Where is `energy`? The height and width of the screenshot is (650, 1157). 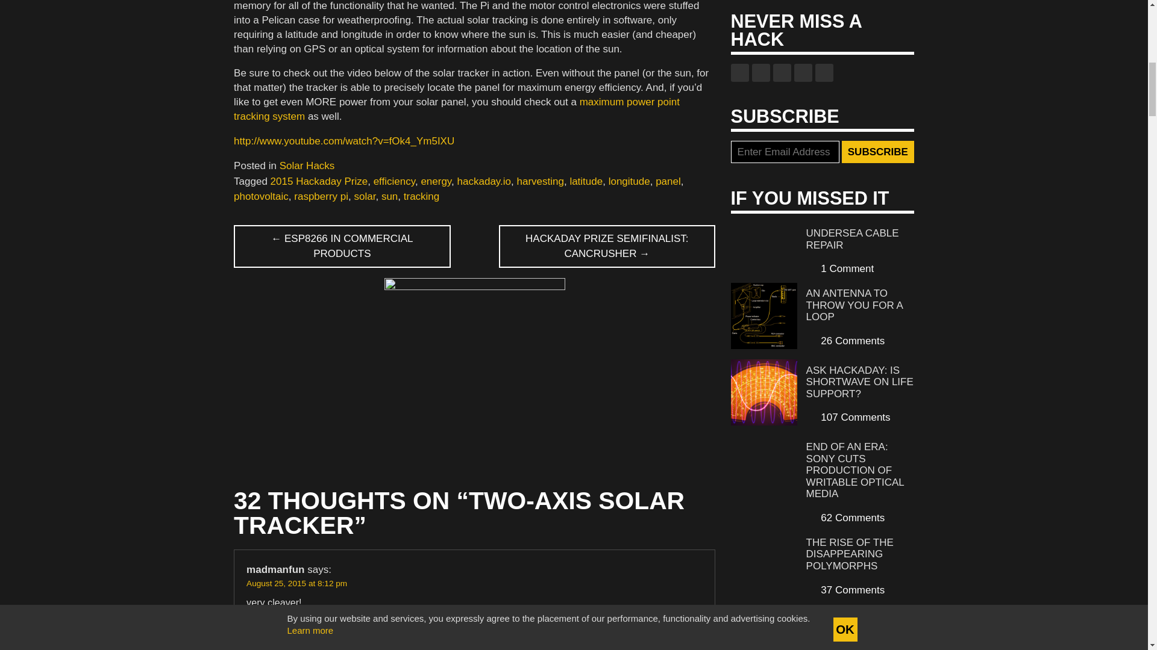
energy is located at coordinates (436, 181).